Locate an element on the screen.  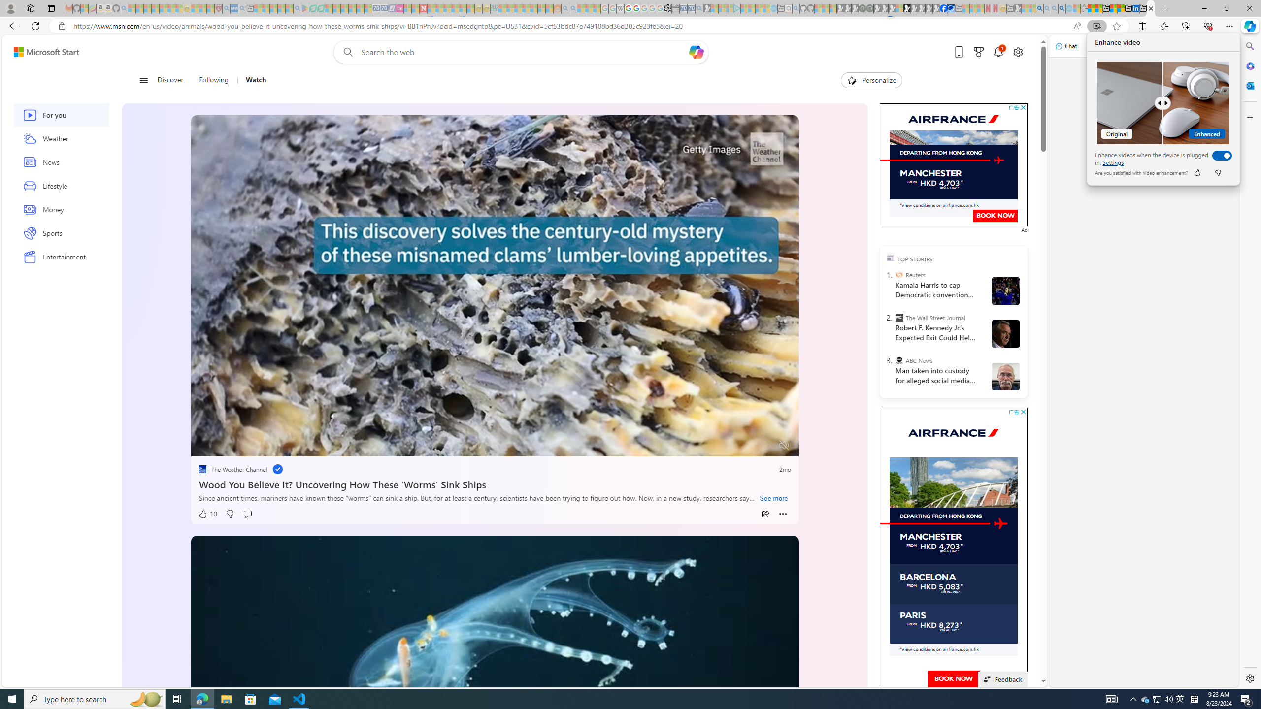
Recipes - MSN - Sleeping is located at coordinates (195, 8).